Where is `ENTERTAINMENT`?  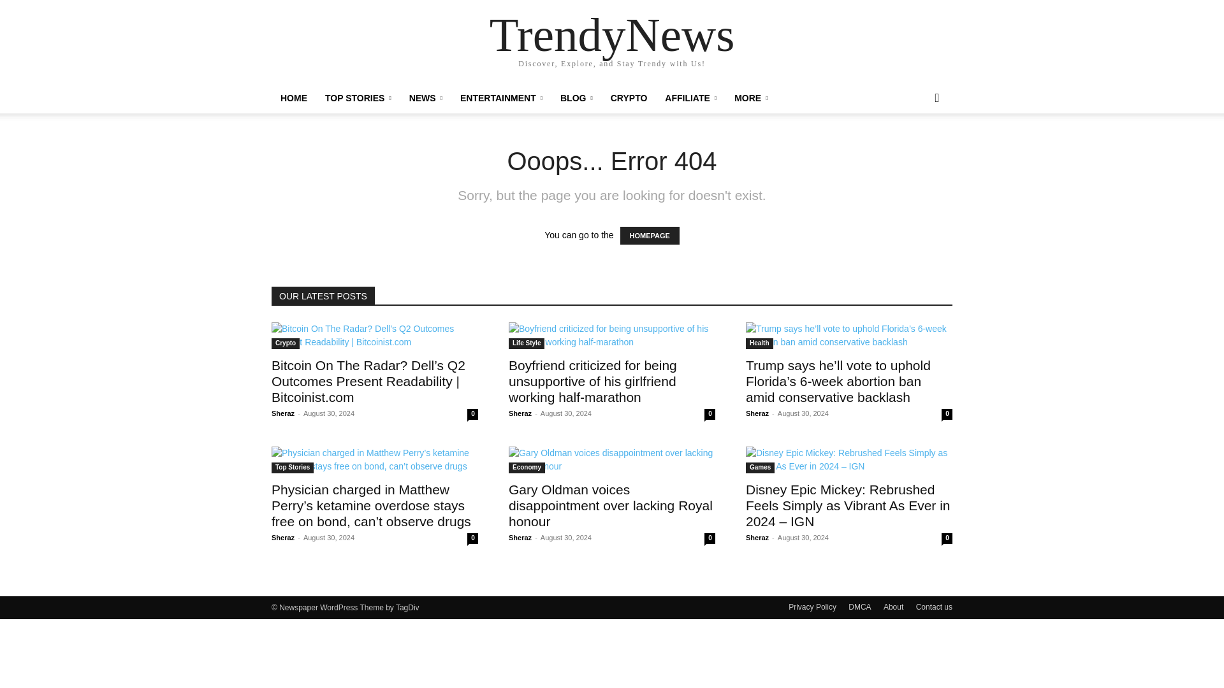 ENTERTAINMENT is located at coordinates (501, 98).